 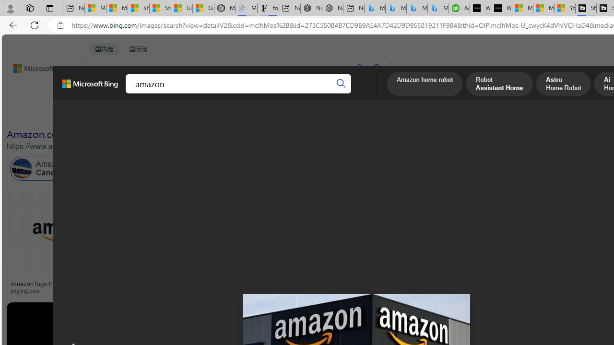 I want to click on DICT, so click(x=302, y=93).